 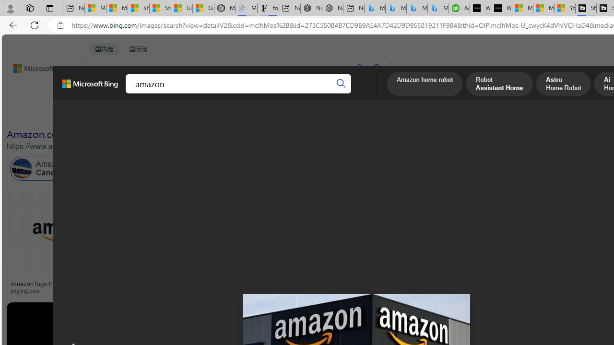 I want to click on DICT, so click(x=302, y=93).